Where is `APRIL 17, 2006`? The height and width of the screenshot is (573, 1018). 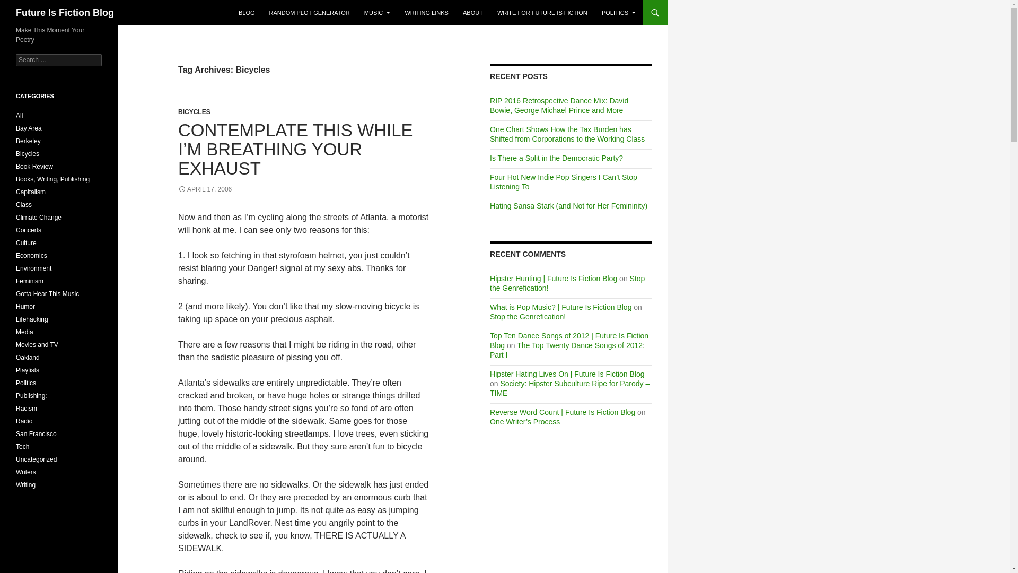
APRIL 17, 2006 is located at coordinates (205, 189).